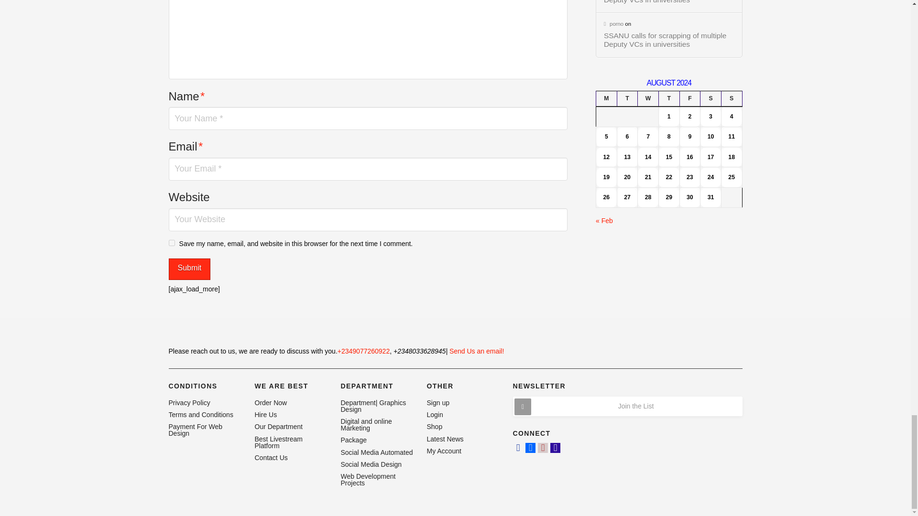 The image size is (918, 516). I want to click on Friday, so click(689, 98).